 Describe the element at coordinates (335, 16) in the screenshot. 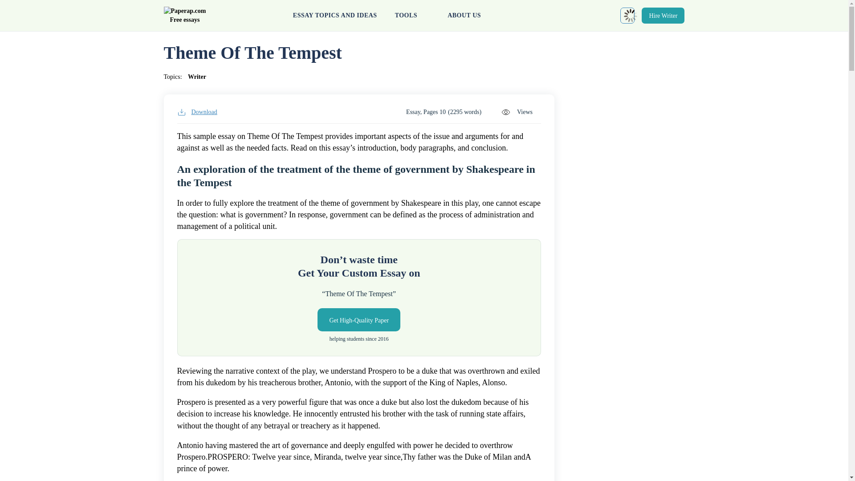

I see `ESSAY TOPICS AND IDEAS` at that location.